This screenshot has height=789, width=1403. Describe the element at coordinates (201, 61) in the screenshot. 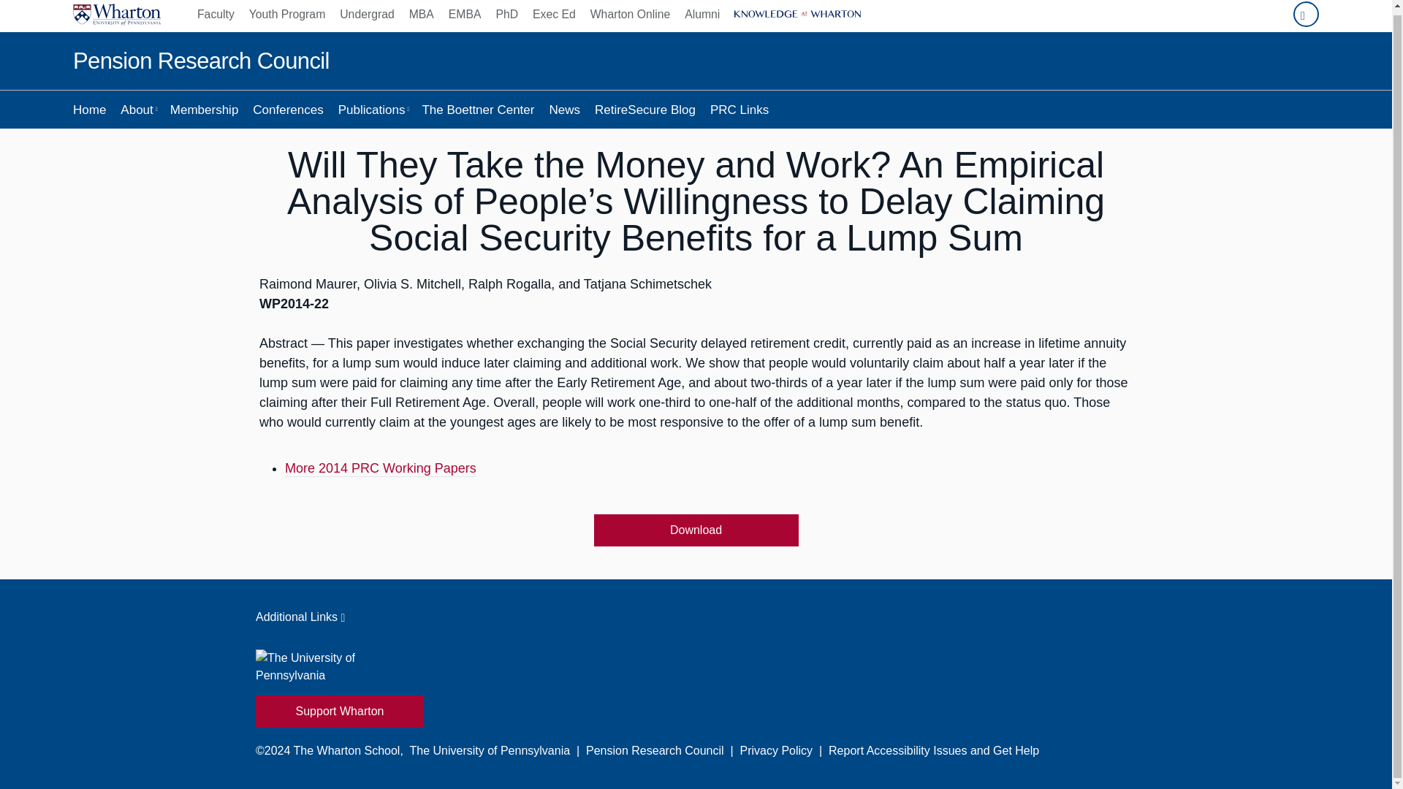

I see `Pension Research Council` at that location.